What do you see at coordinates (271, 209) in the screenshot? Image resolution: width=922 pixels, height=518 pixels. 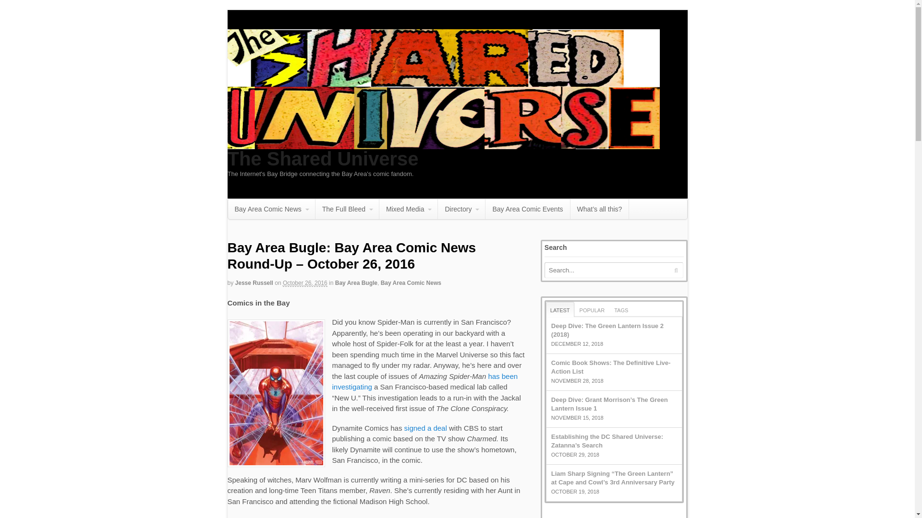 I see `Bay Area Comic News` at bounding box center [271, 209].